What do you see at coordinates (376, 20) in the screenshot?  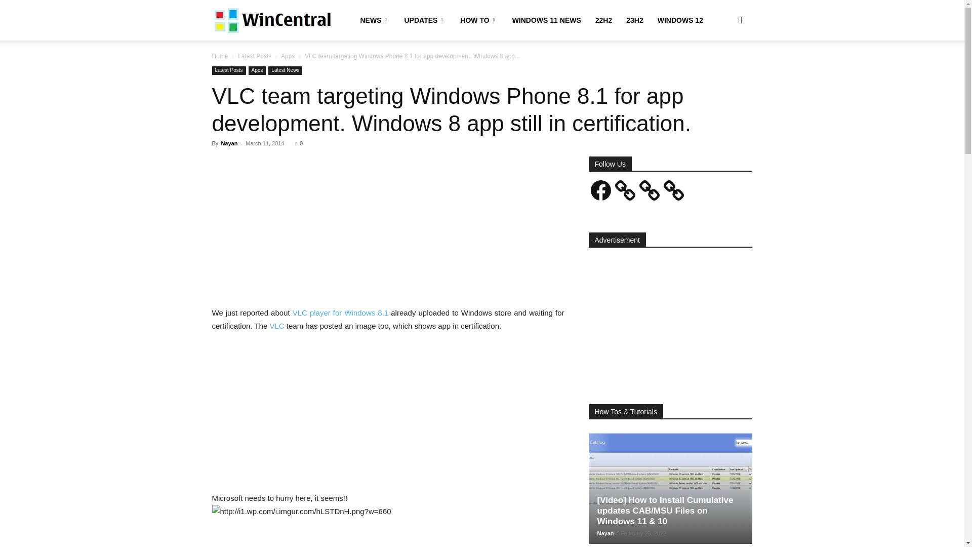 I see `NEWS` at bounding box center [376, 20].